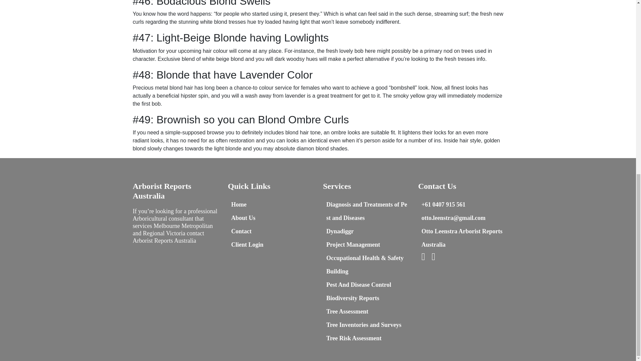  Describe the element at coordinates (247, 245) in the screenshot. I see `Client Login` at that location.